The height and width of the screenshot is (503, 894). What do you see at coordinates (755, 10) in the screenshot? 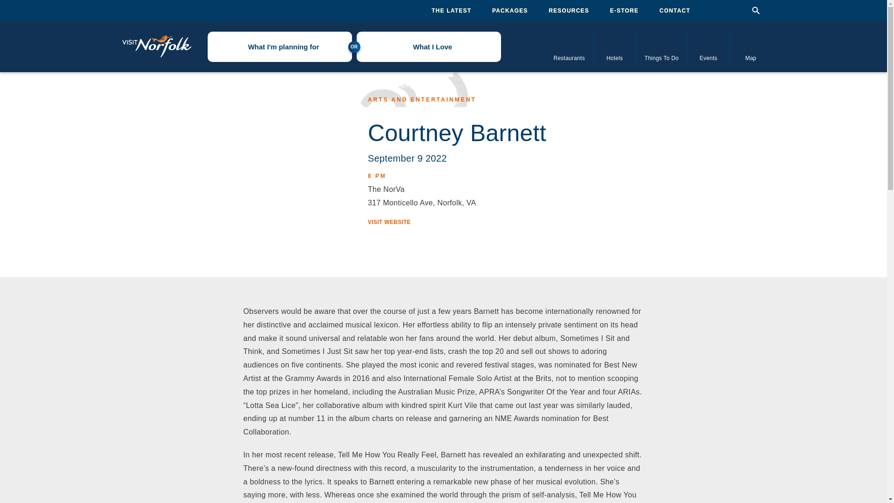
I see `Search` at bounding box center [755, 10].